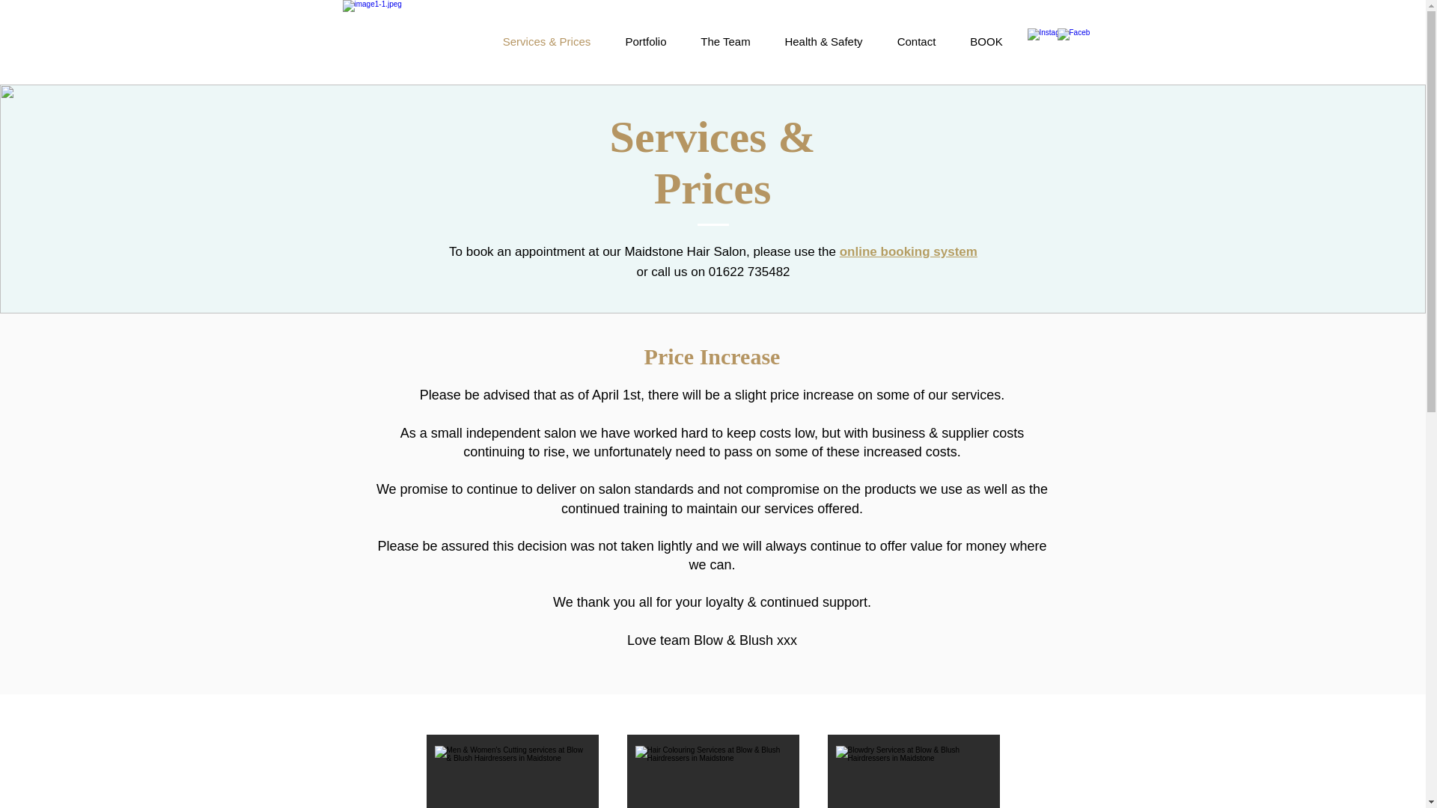 The width and height of the screenshot is (1437, 808). What do you see at coordinates (749, 272) in the screenshot?
I see `01622 735482` at bounding box center [749, 272].